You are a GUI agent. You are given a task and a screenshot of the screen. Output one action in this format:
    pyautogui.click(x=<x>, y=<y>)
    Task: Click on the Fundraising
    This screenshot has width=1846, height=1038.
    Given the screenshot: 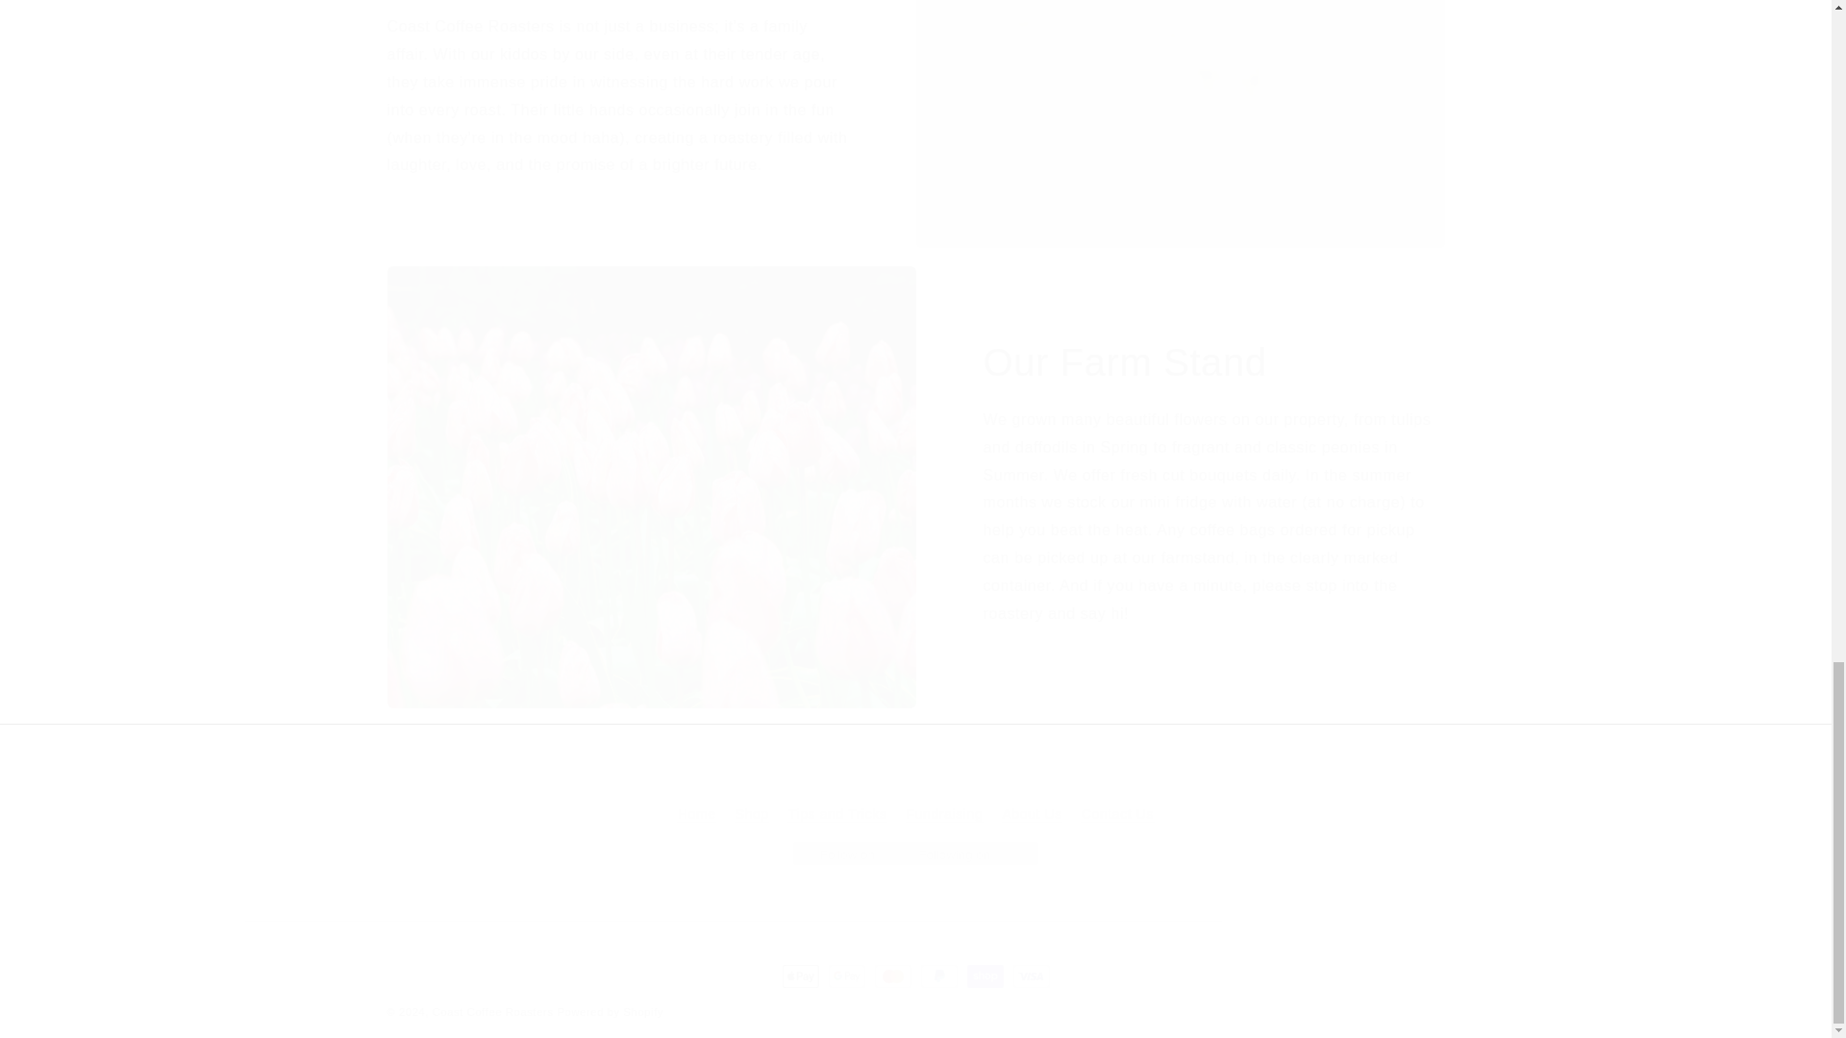 What is the action you would take?
    pyautogui.click(x=944, y=815)
    